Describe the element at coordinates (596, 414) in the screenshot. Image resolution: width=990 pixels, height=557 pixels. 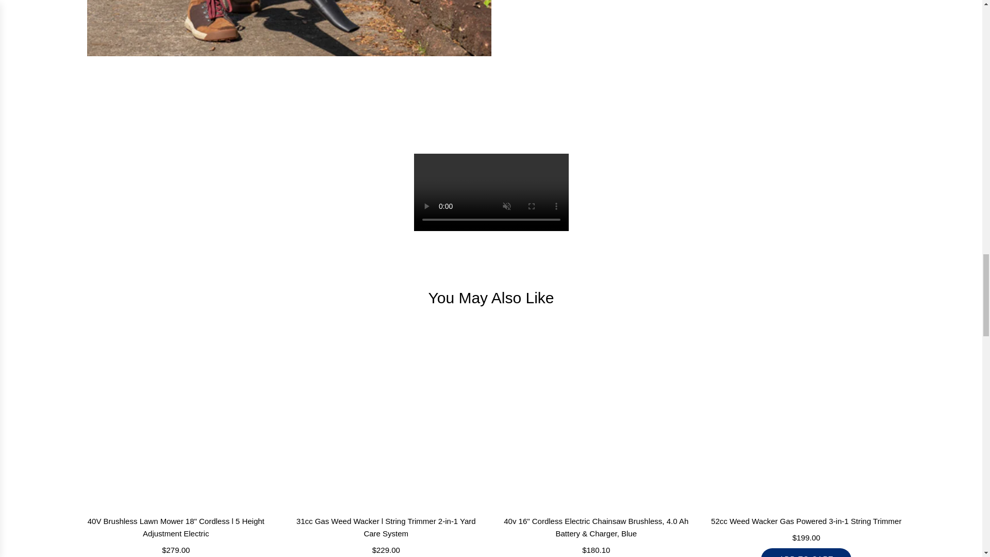
I see `40v 16` at that location.